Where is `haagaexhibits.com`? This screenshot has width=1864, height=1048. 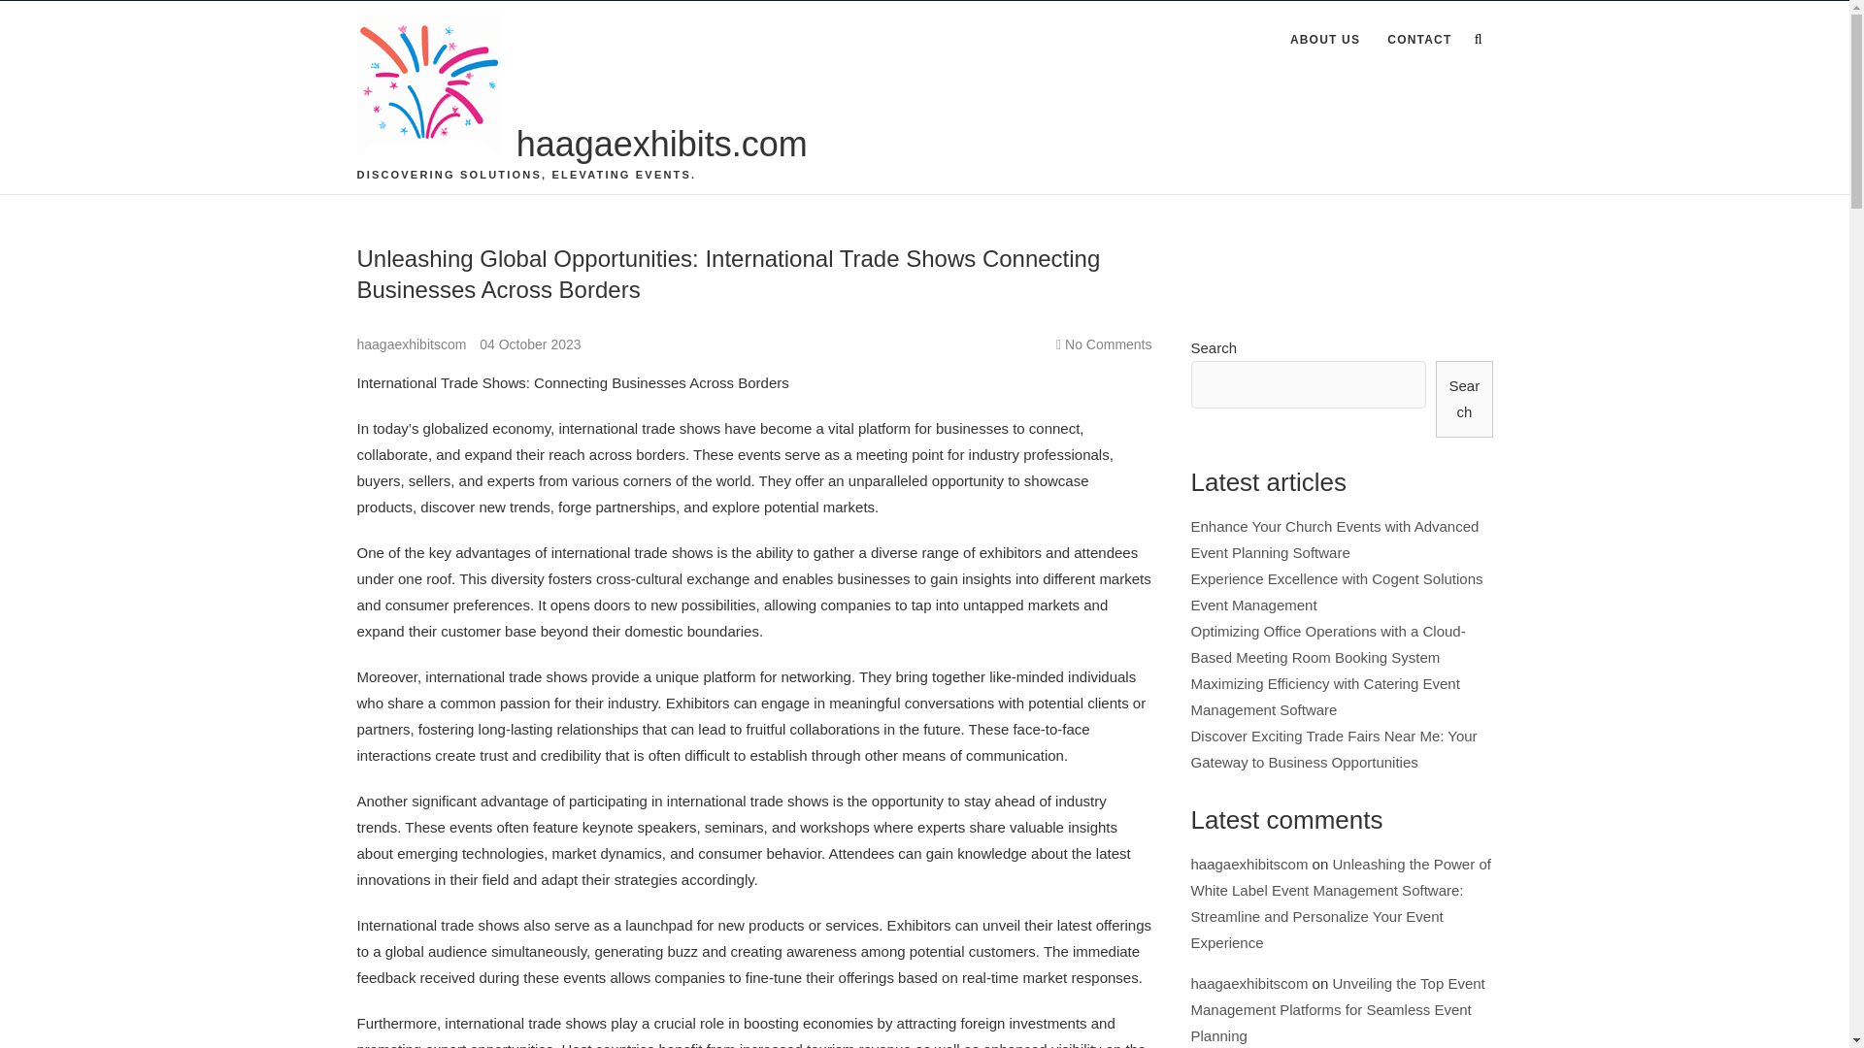
haagaexhibits.com is located at coordinates (661, 145).